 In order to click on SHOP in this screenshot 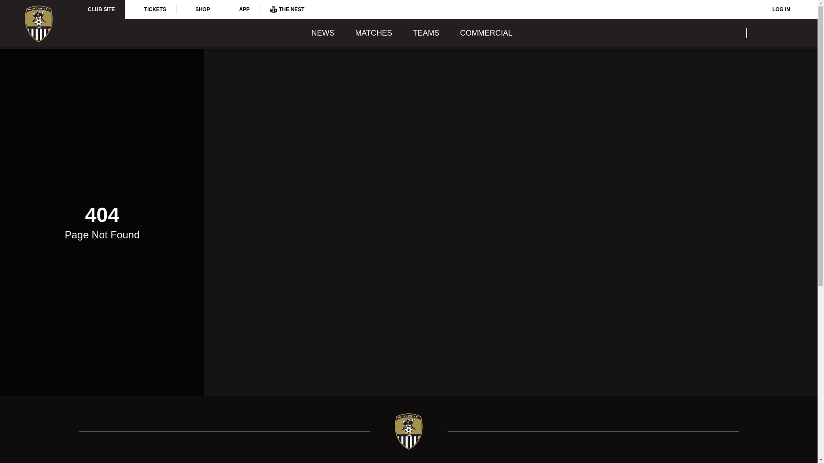, I will do `click(198, 9)`.